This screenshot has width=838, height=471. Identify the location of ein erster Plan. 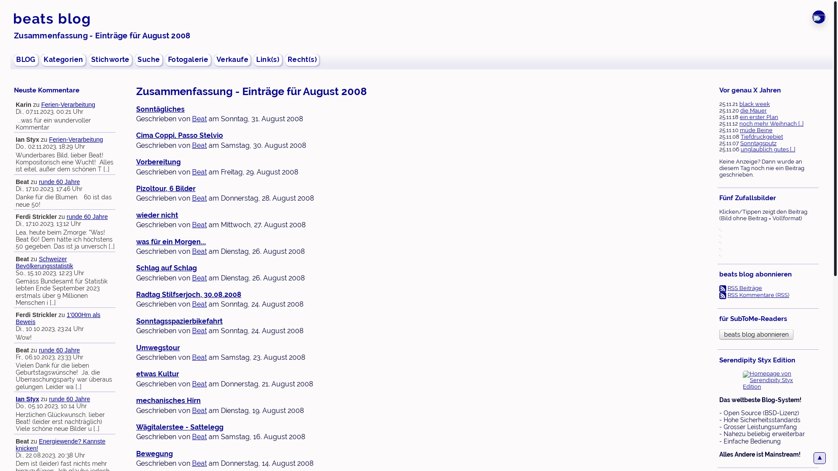
(759, 117).